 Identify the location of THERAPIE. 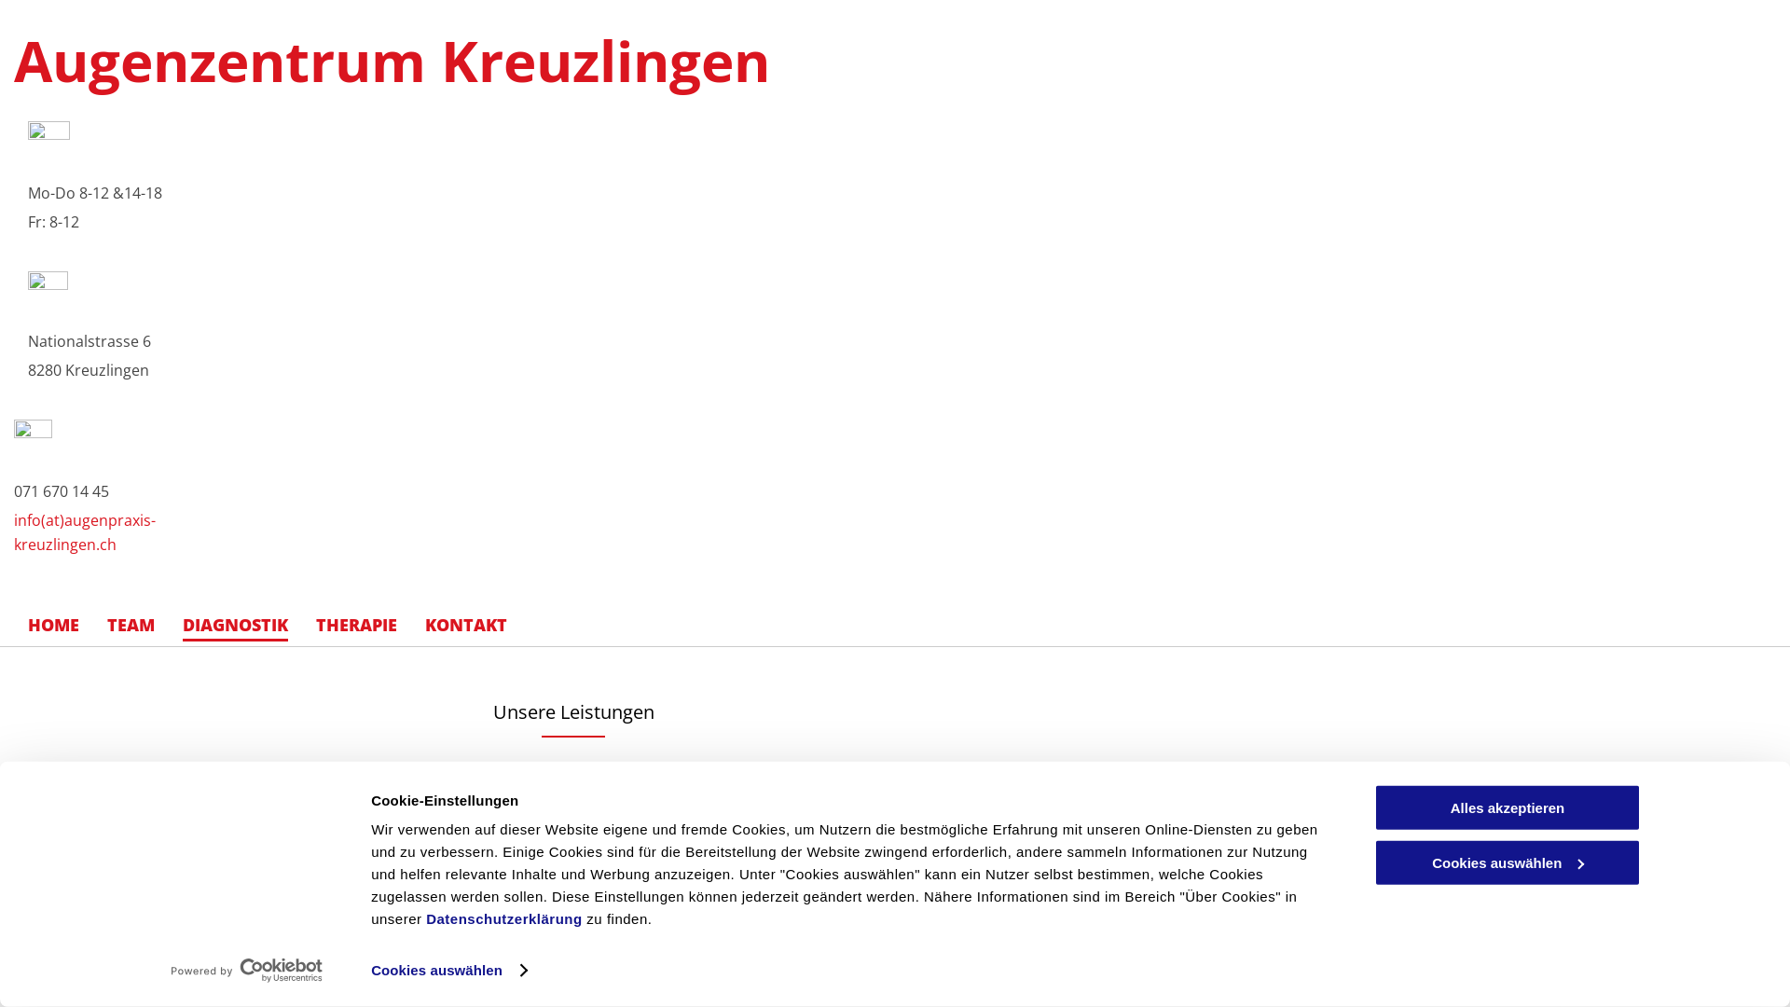
(356, 625).